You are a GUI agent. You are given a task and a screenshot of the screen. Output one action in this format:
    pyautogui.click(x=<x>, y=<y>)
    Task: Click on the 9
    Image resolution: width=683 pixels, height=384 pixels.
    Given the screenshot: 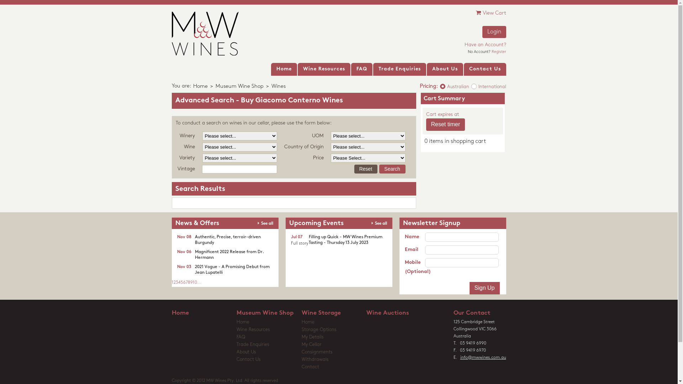 What is the action you would take?
    pyautogui.click(x=191, y=283)
    